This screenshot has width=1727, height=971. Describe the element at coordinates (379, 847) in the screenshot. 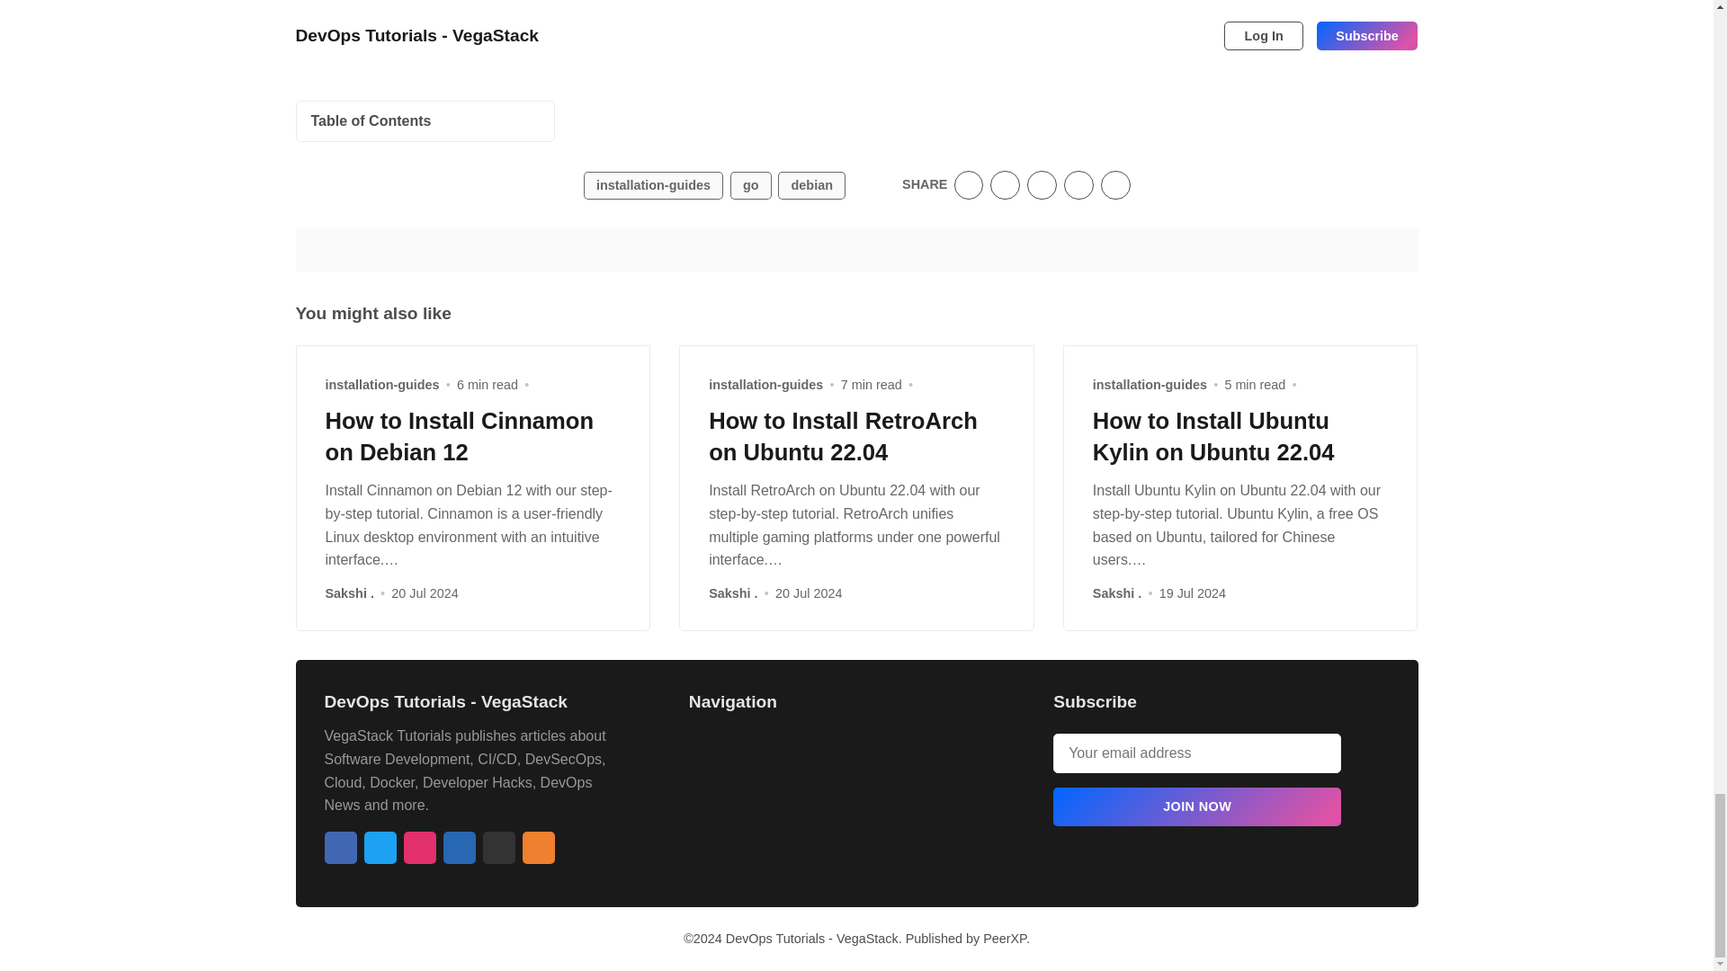

I see `Twitter` at that location.